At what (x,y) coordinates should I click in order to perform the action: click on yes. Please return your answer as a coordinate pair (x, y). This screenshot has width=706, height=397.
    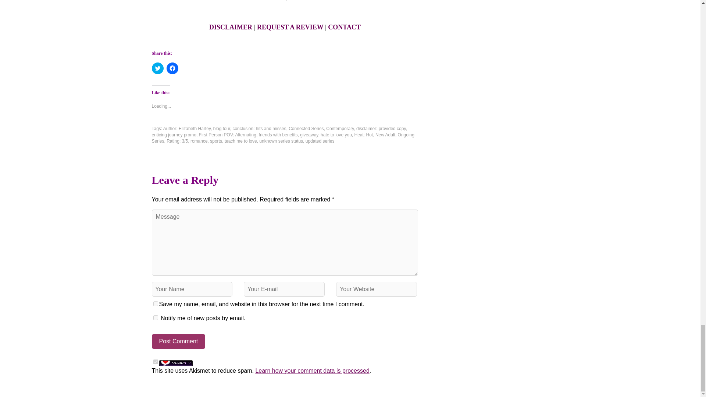
    Looking at the image, I should click on (155, 304).